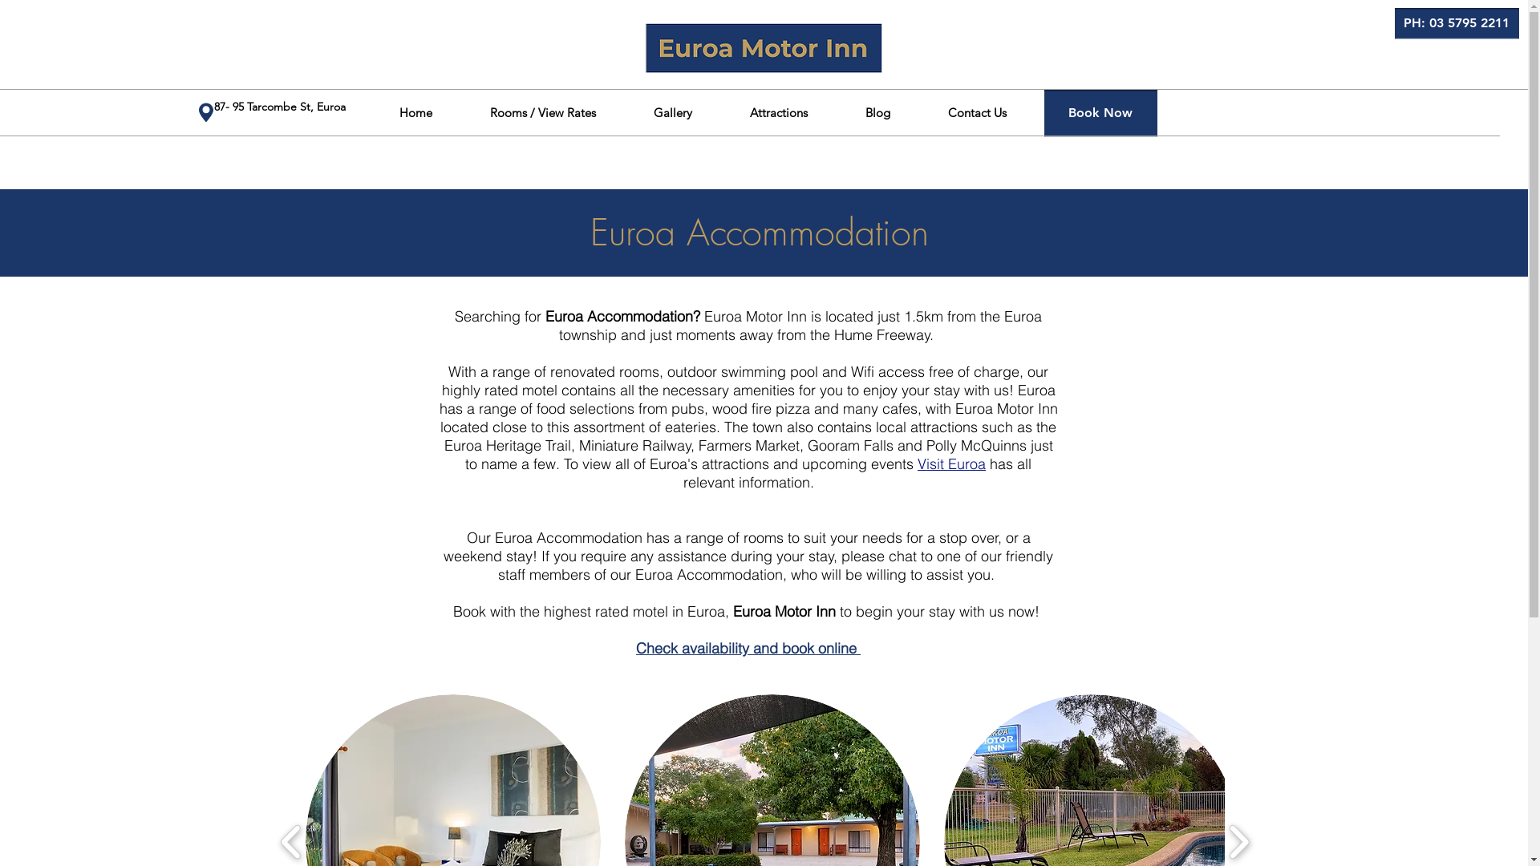 Image resolution: width=1540 pixels, height=866 pixels. Describe the element at coordinates (542, 112) in the screenshot. I see `Rooms / View Rates` at that location.